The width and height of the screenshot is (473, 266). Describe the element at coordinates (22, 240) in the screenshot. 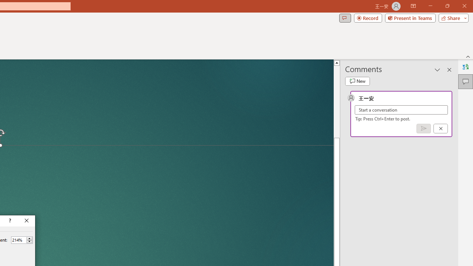

I see `Percent` at that location.